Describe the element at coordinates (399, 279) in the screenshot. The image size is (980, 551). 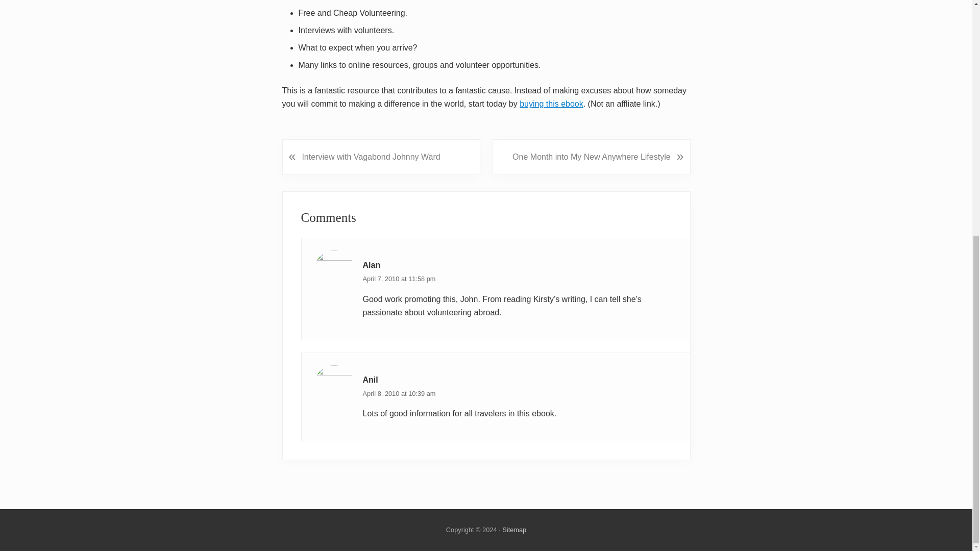
I see `April 7, 2010 at 11:58 pm` at that location.